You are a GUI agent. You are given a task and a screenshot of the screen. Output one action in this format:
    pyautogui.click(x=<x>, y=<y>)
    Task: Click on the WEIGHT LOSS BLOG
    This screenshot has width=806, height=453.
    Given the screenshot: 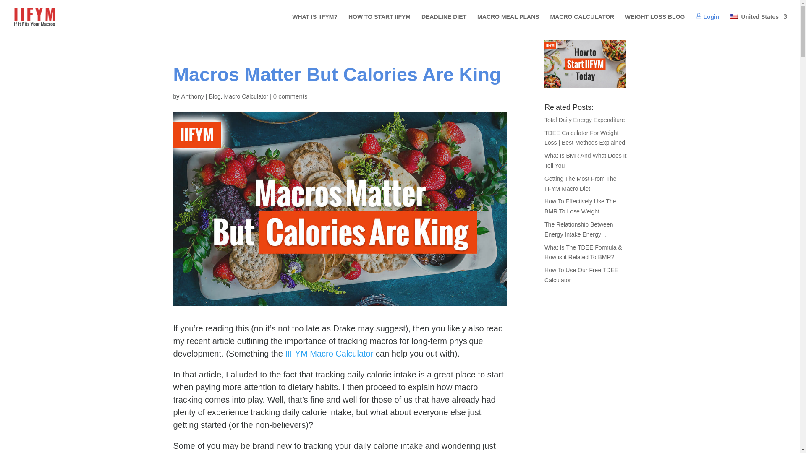 What is the action you would take?
    pyautogui.click(x=655, y=23)
    